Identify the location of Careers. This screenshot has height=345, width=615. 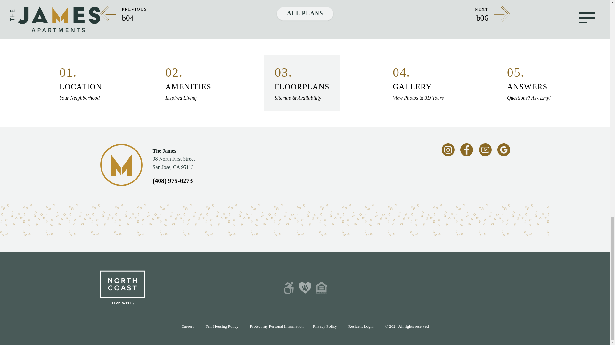
(529, 83).